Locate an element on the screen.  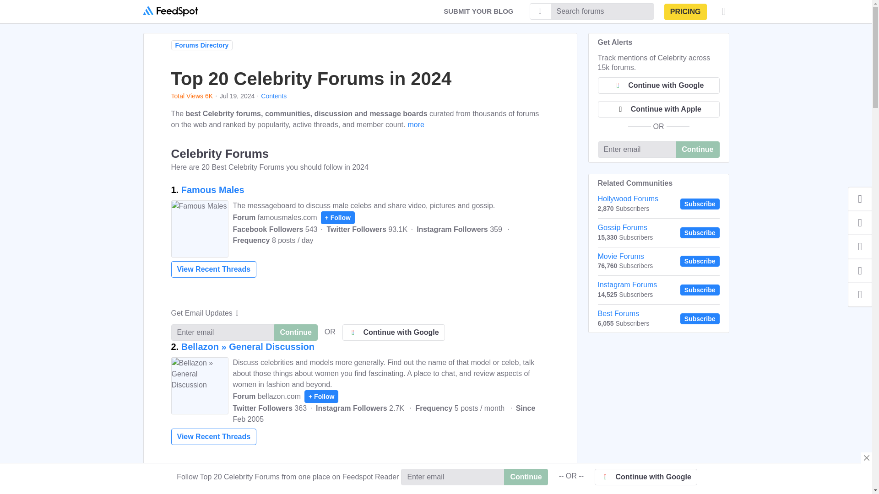
Continue is located at coordinates (295, 493).